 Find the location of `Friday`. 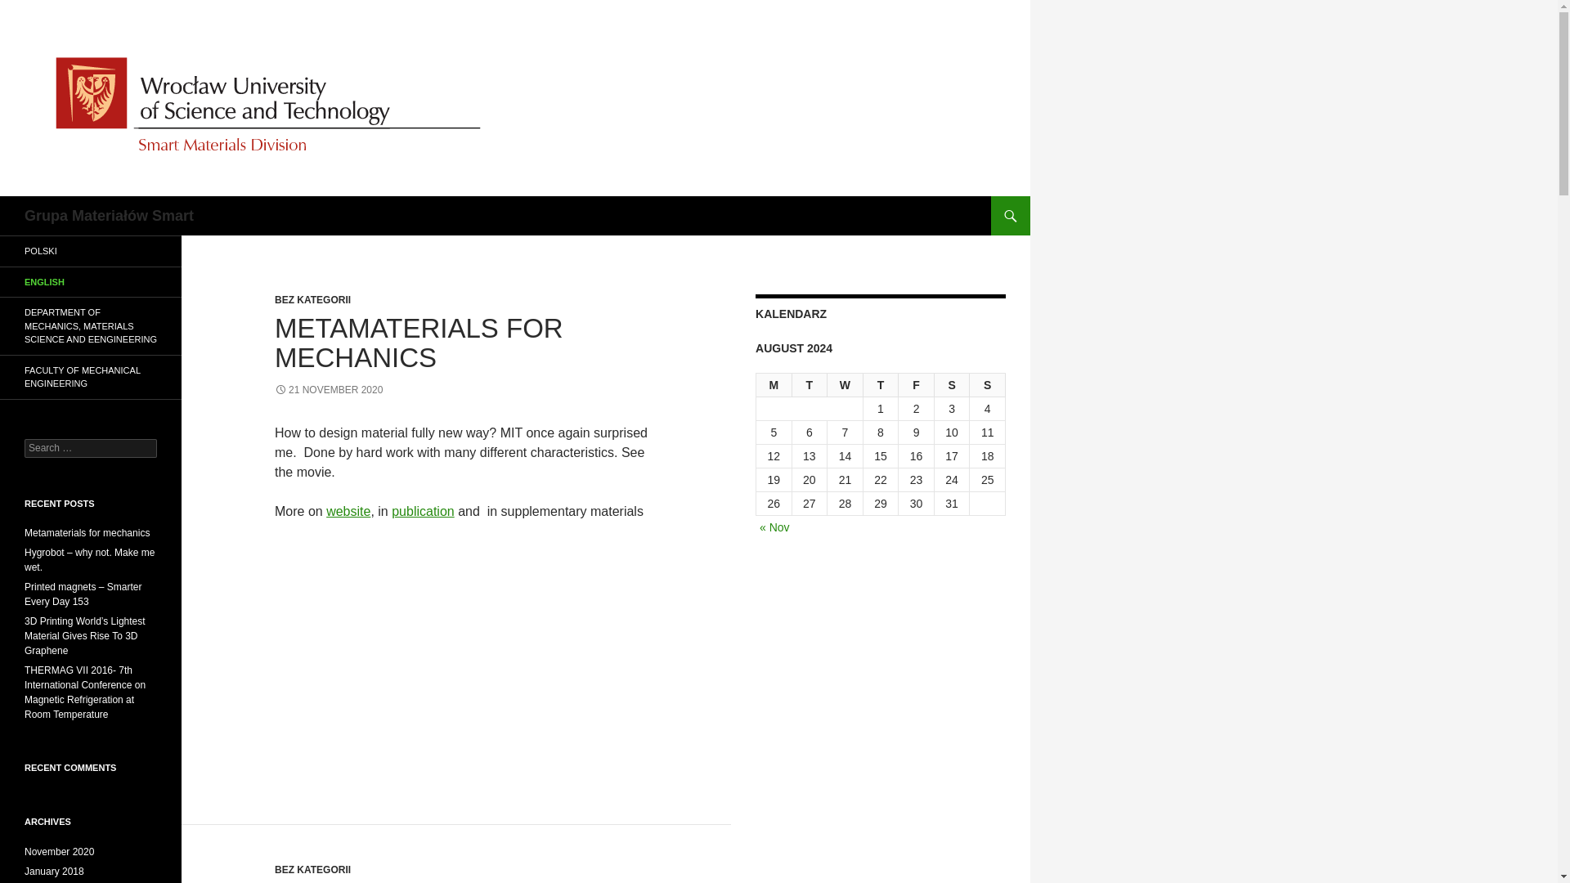

Friday is located at coordinates (916, 385).